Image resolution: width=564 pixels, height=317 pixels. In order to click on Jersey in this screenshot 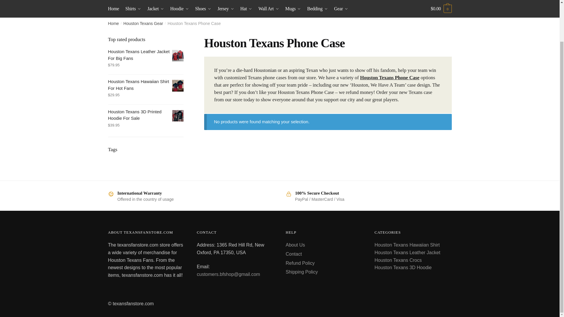, I will do `click(226, 8)`.